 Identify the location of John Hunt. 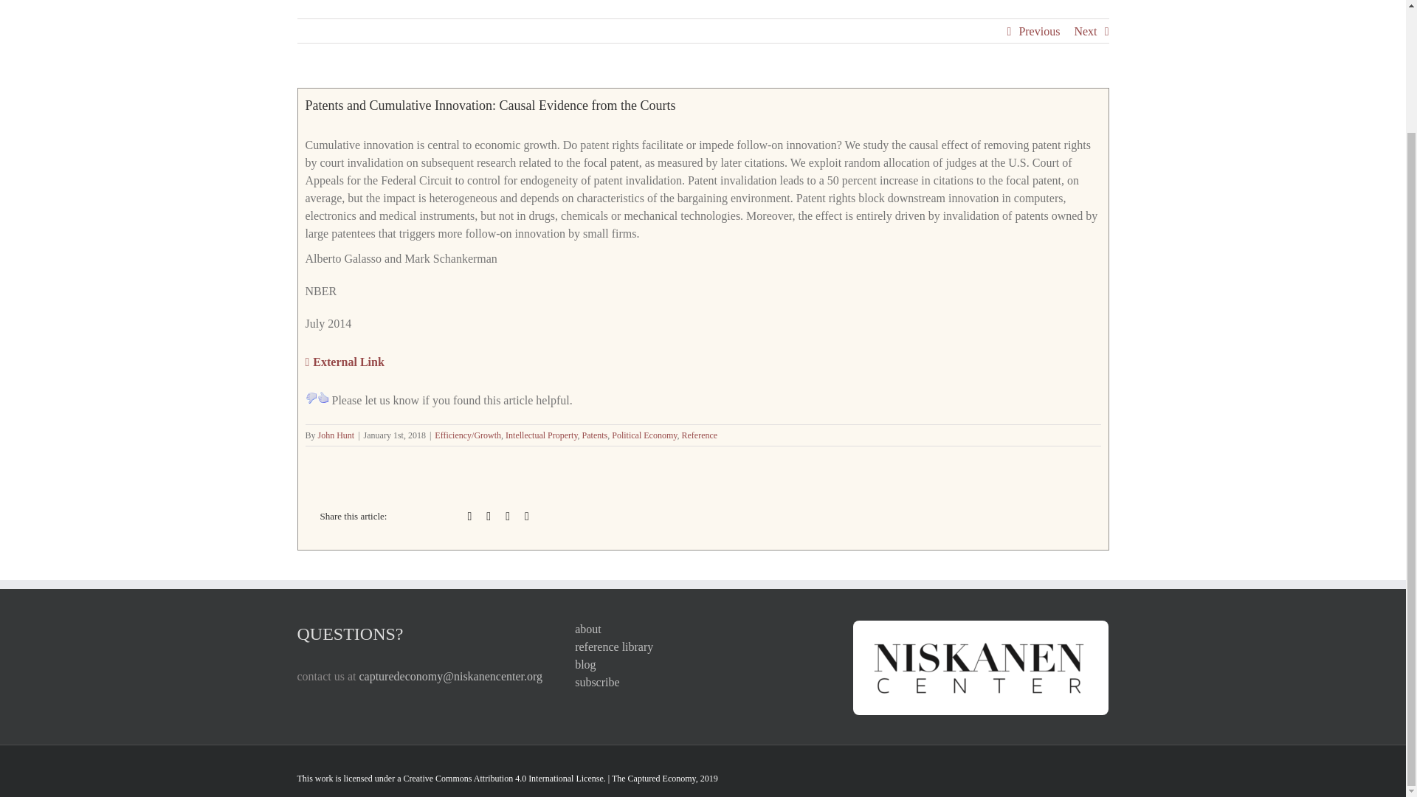
(337, 435).